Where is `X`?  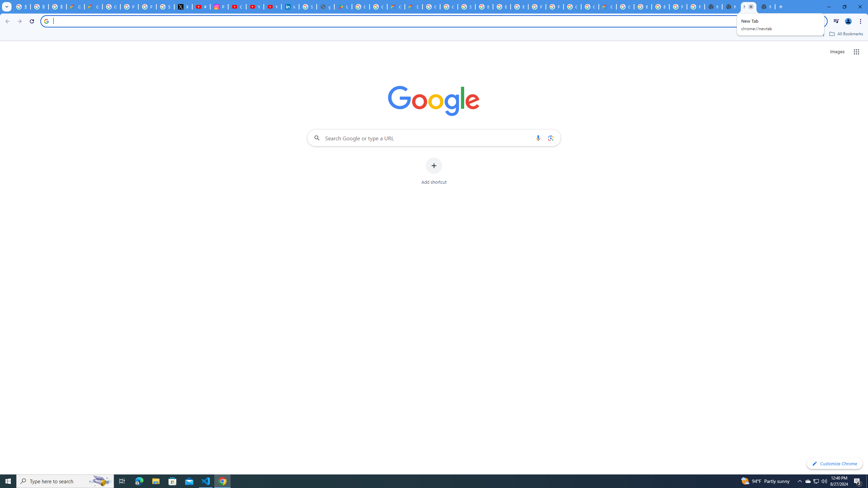
X is located at coordinates (183, 7).